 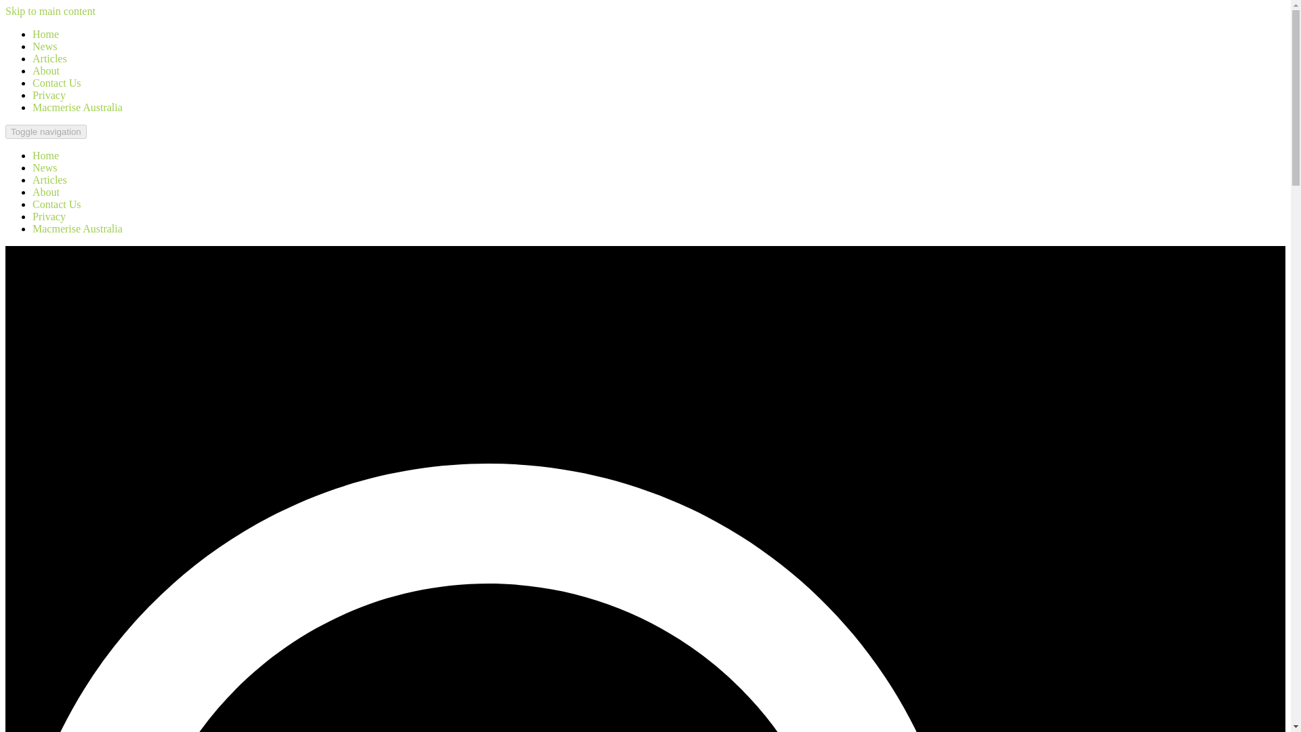 I want to click on News, so click(x=45, y=167).